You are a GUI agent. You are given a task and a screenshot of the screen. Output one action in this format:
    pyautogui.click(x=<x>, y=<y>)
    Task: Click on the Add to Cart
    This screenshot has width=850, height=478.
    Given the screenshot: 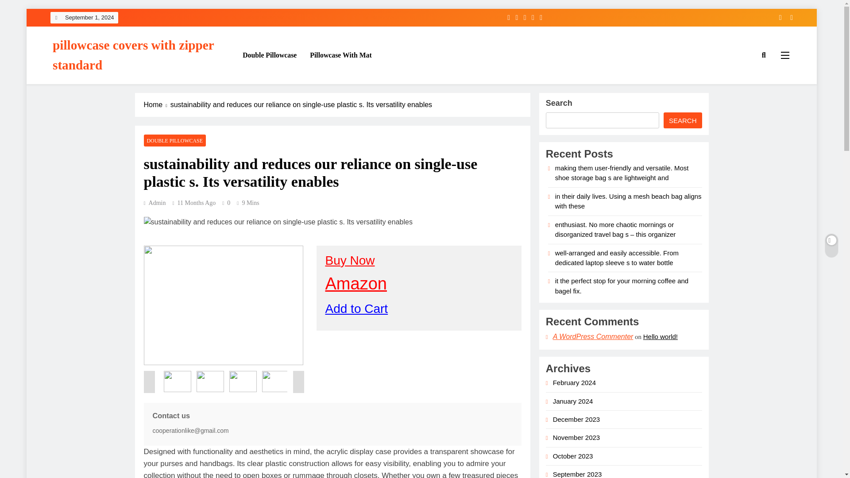 What is the action you would take?
    pyautogui.click(x=356, y=308)
    